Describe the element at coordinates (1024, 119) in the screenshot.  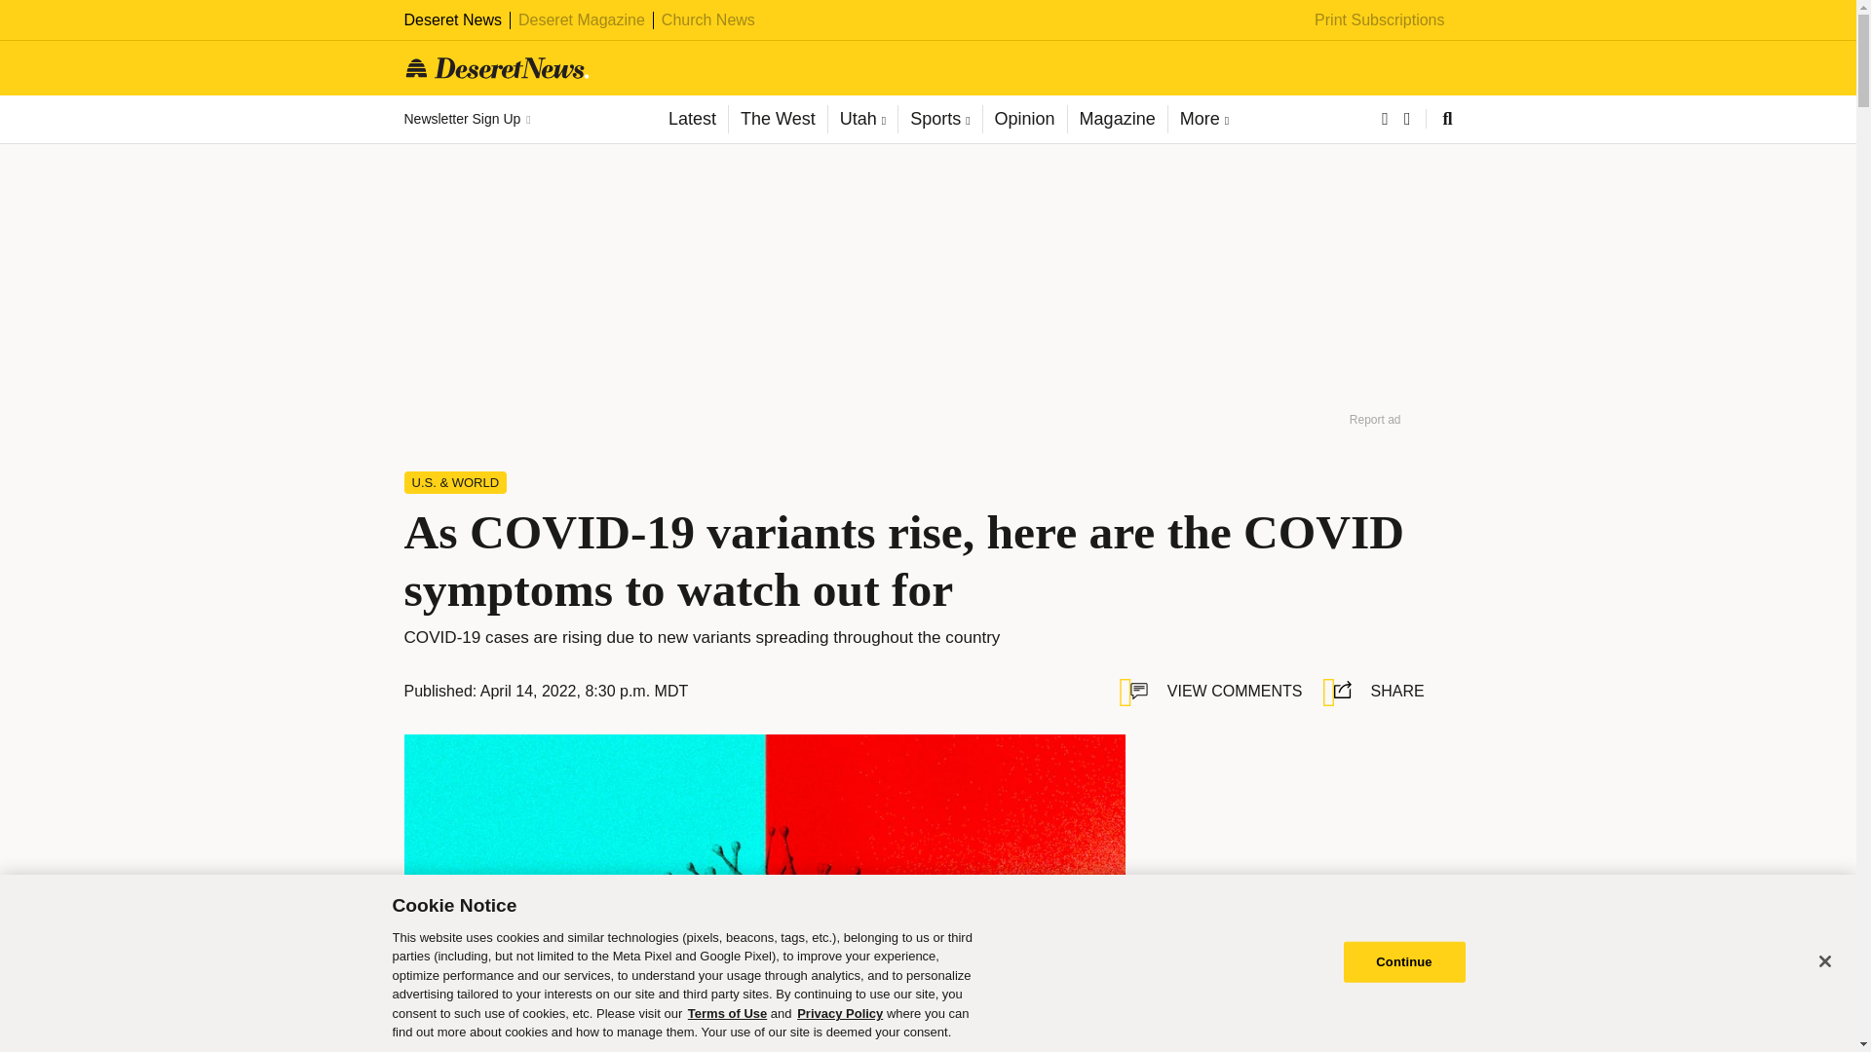
I see `Opinion` at that location.